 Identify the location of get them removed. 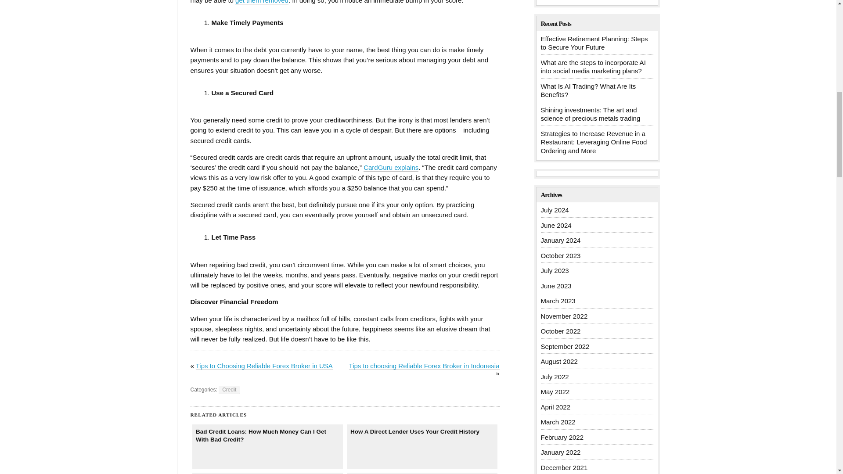
(262, 2).